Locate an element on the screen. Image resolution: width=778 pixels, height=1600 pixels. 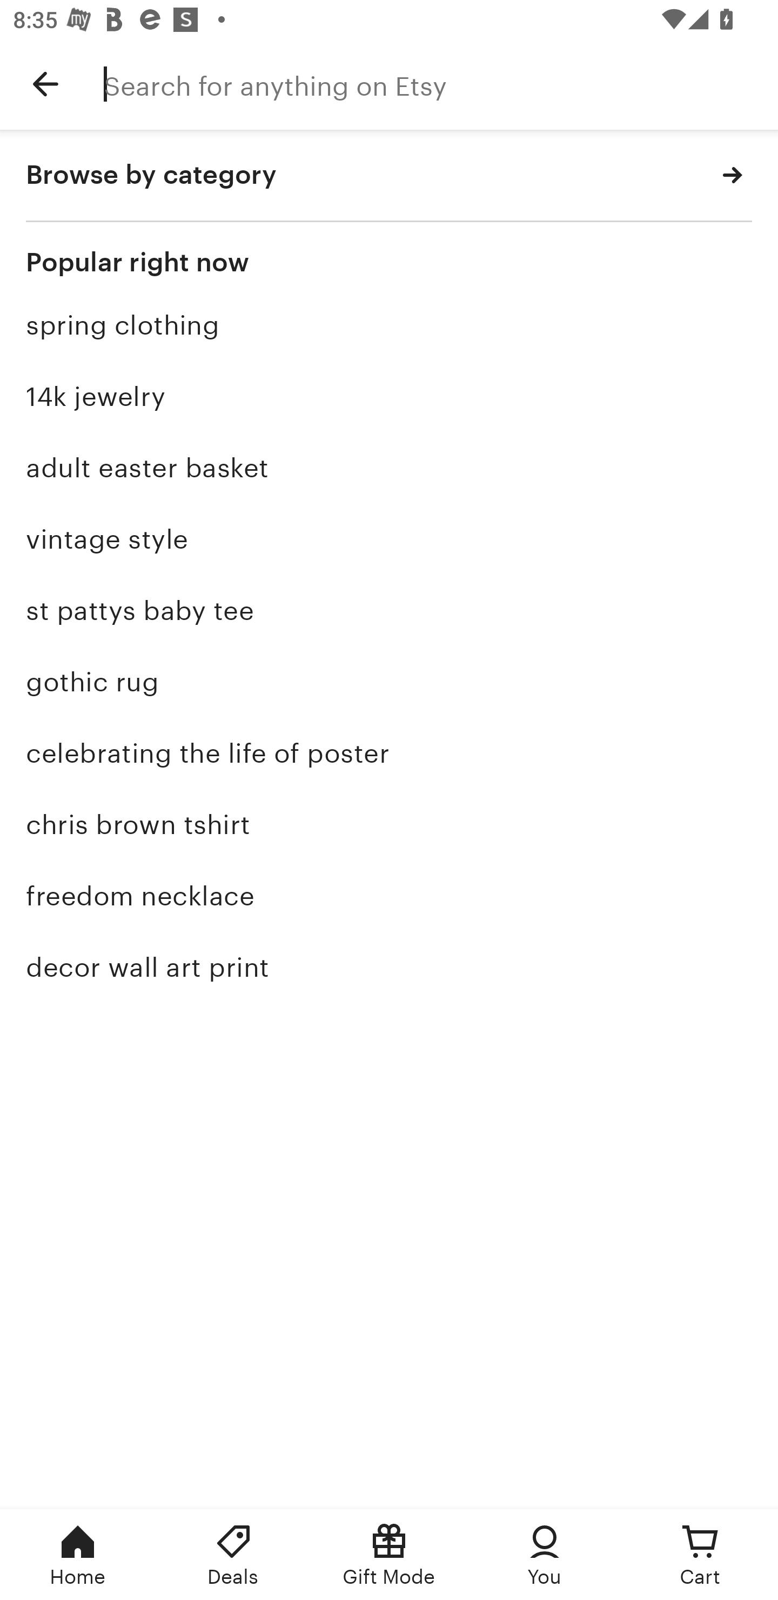
decor wall art print is located at coordinates (389, 966).